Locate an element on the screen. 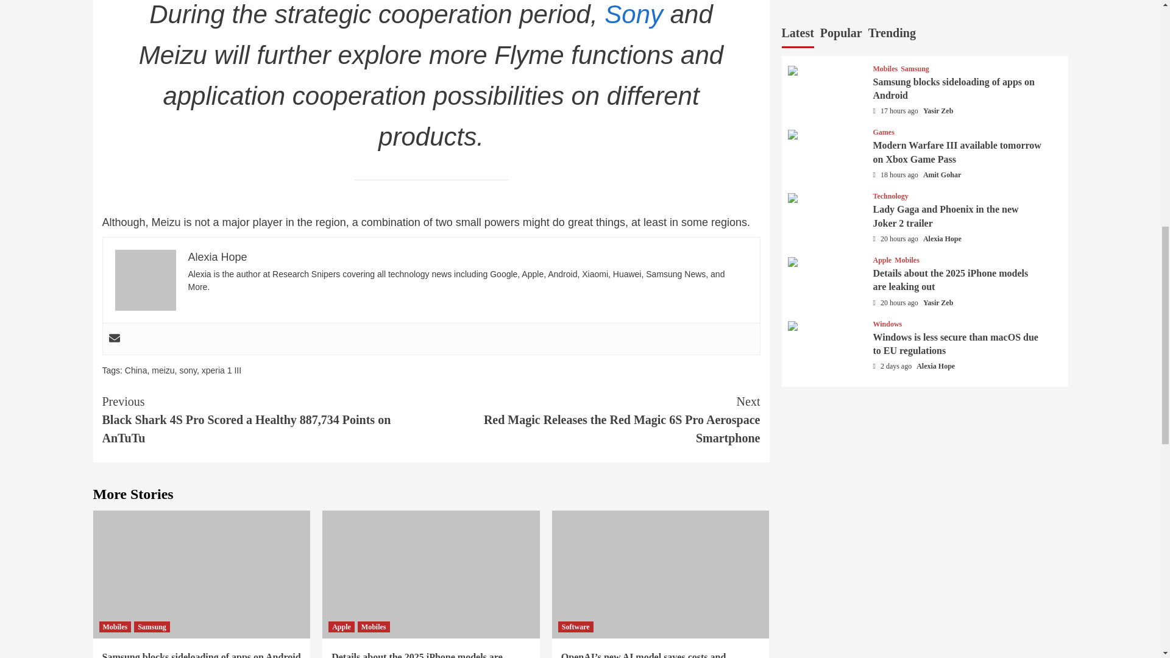 This screenshot has height=658, width=1170. China is located at coordinates (136, 370).